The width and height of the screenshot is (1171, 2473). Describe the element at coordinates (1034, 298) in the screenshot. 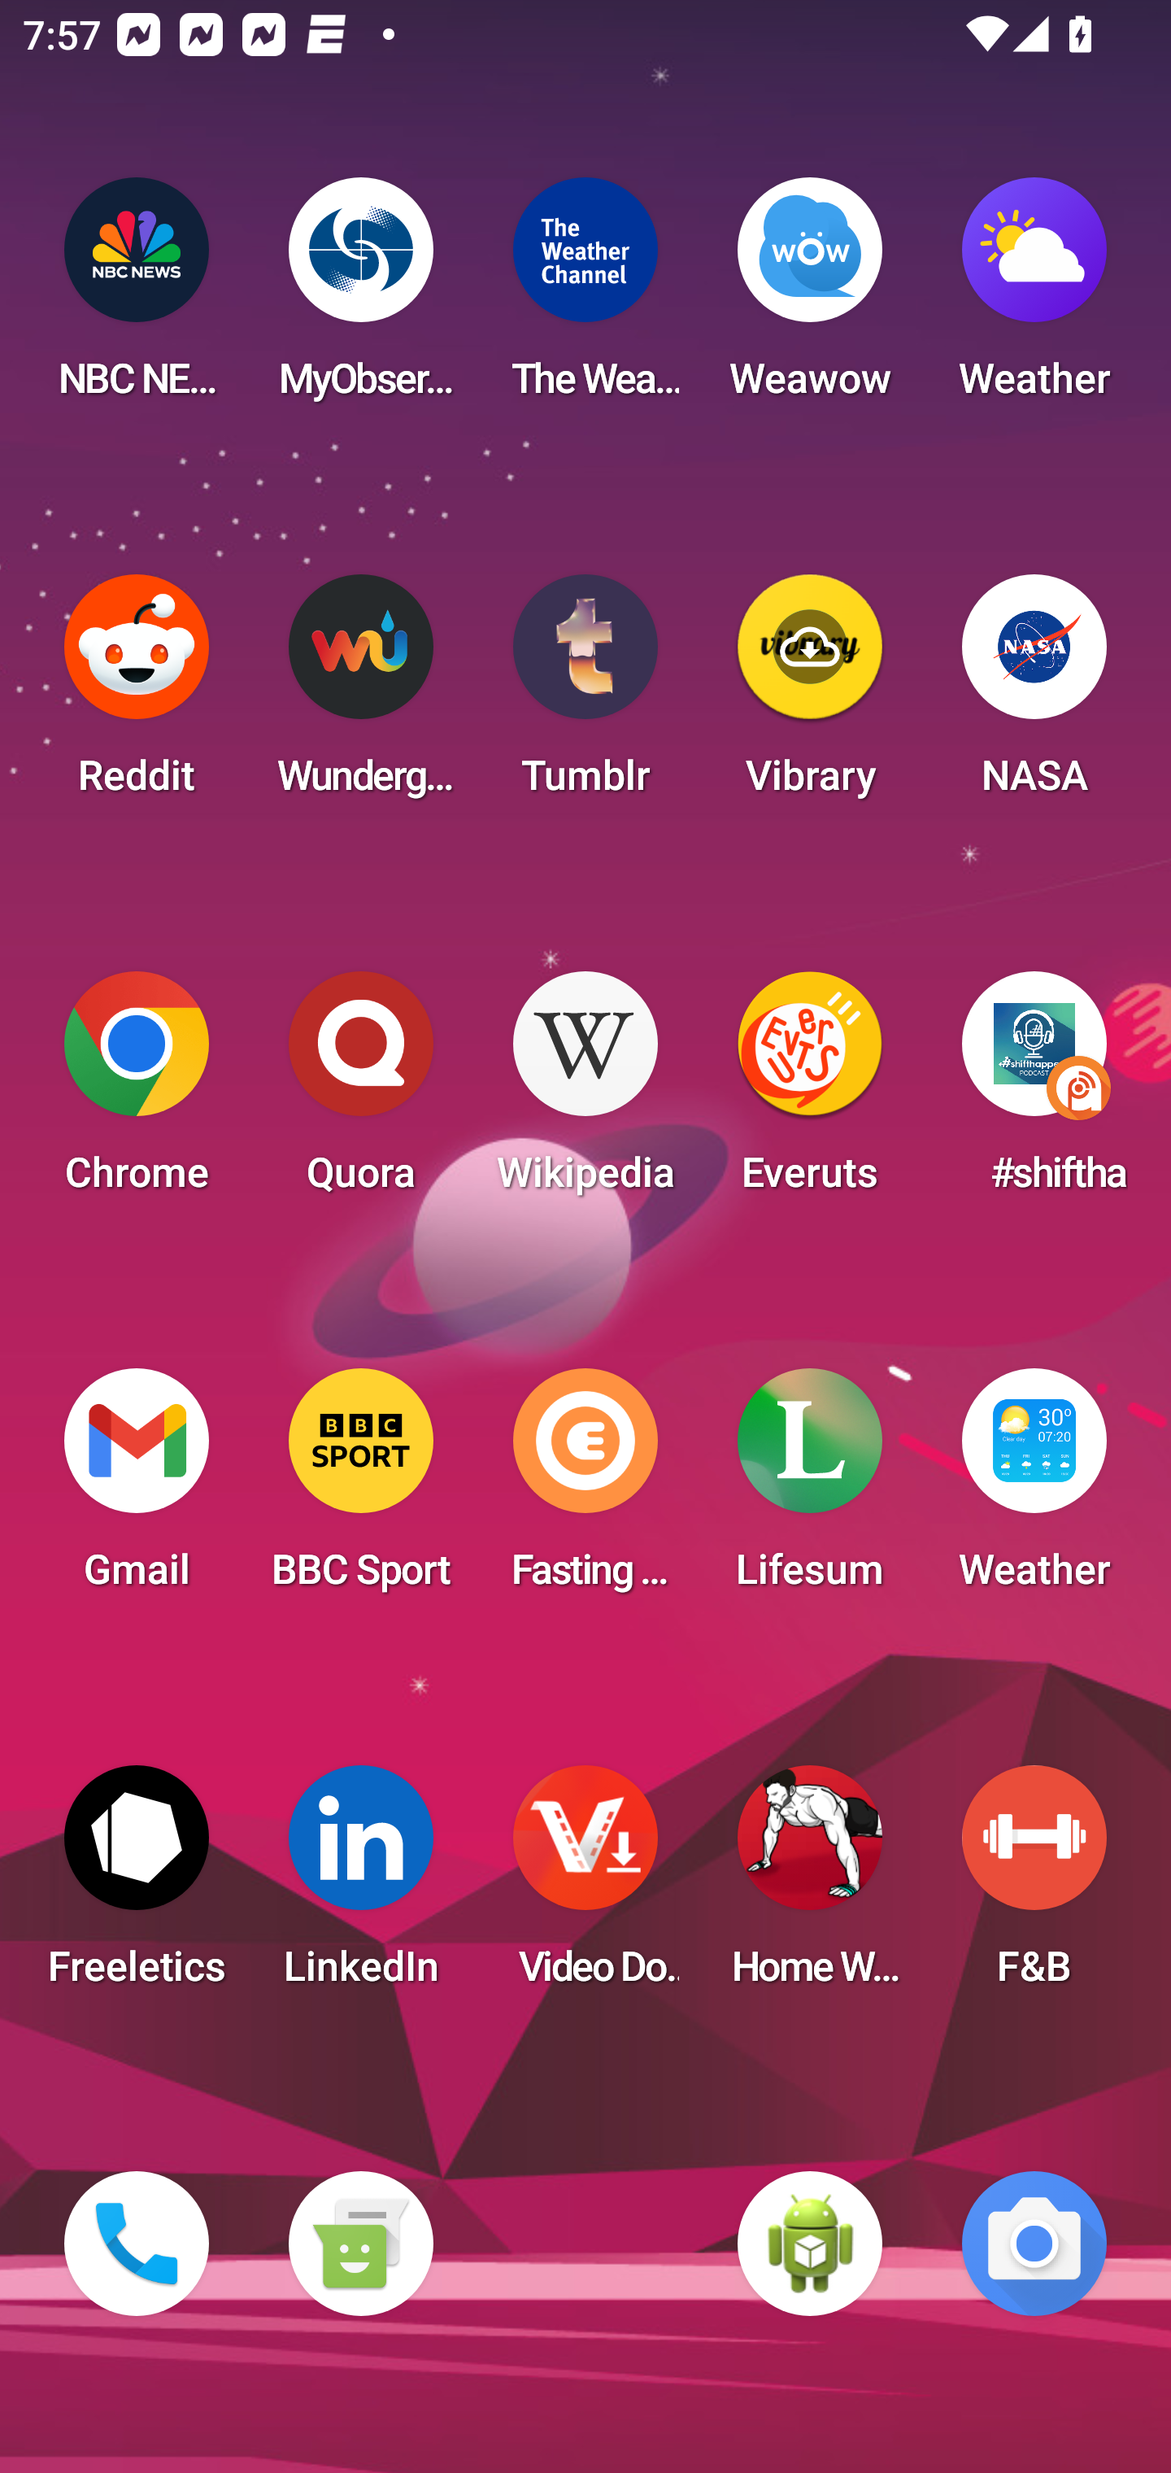

I see `Weather` at that location.